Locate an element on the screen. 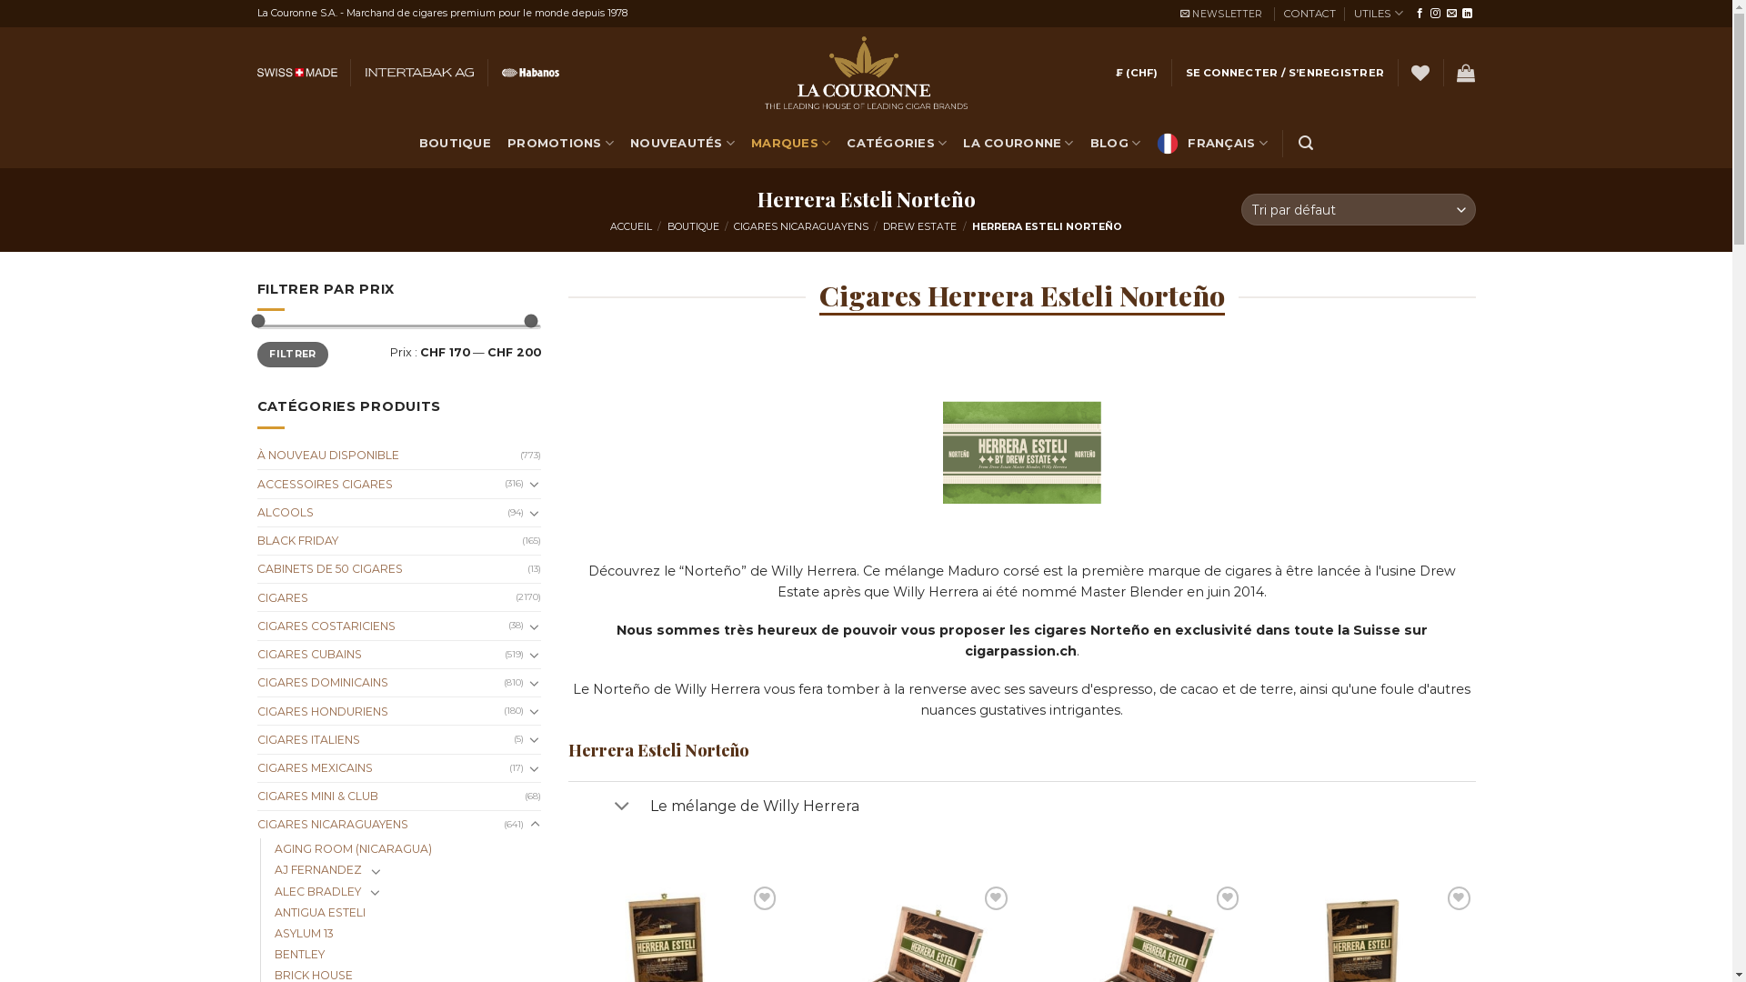 This screenshot has width=1746, height=982. AJ FERNANDEZ is located at coordinates (318, 870).